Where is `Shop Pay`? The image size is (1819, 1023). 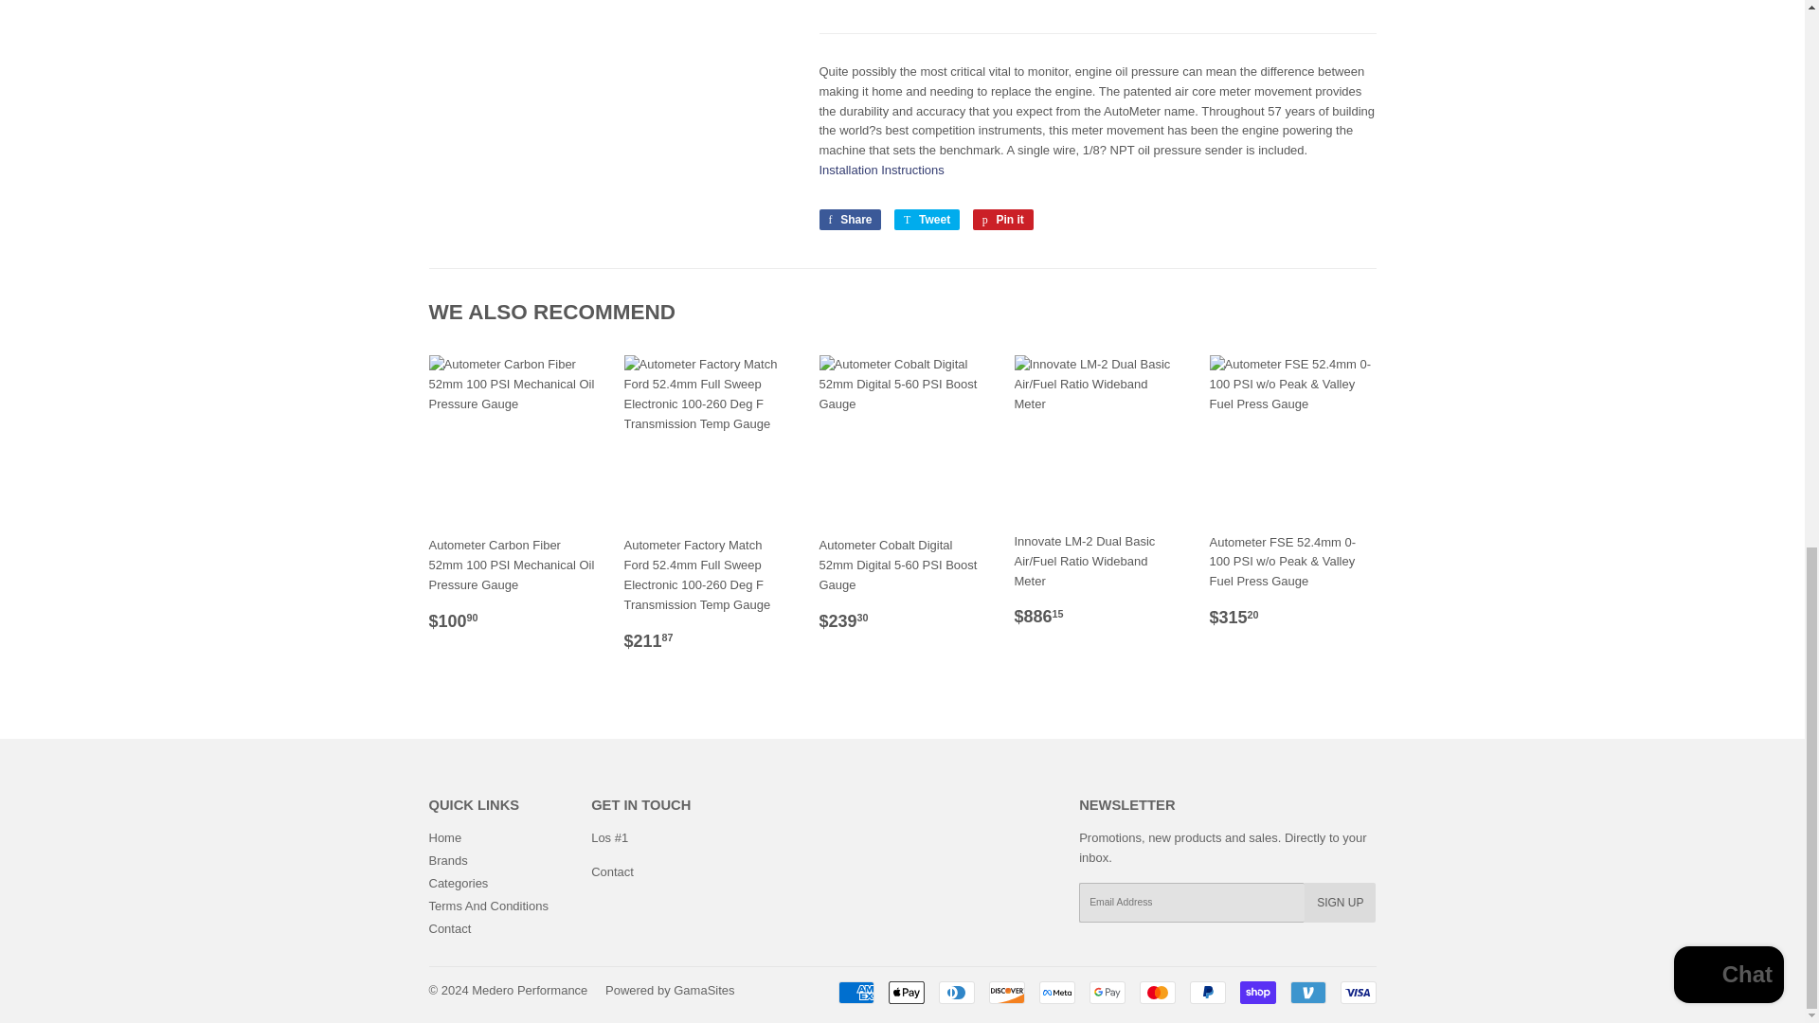
Shop Pay is located at coordinates (1256, 992).